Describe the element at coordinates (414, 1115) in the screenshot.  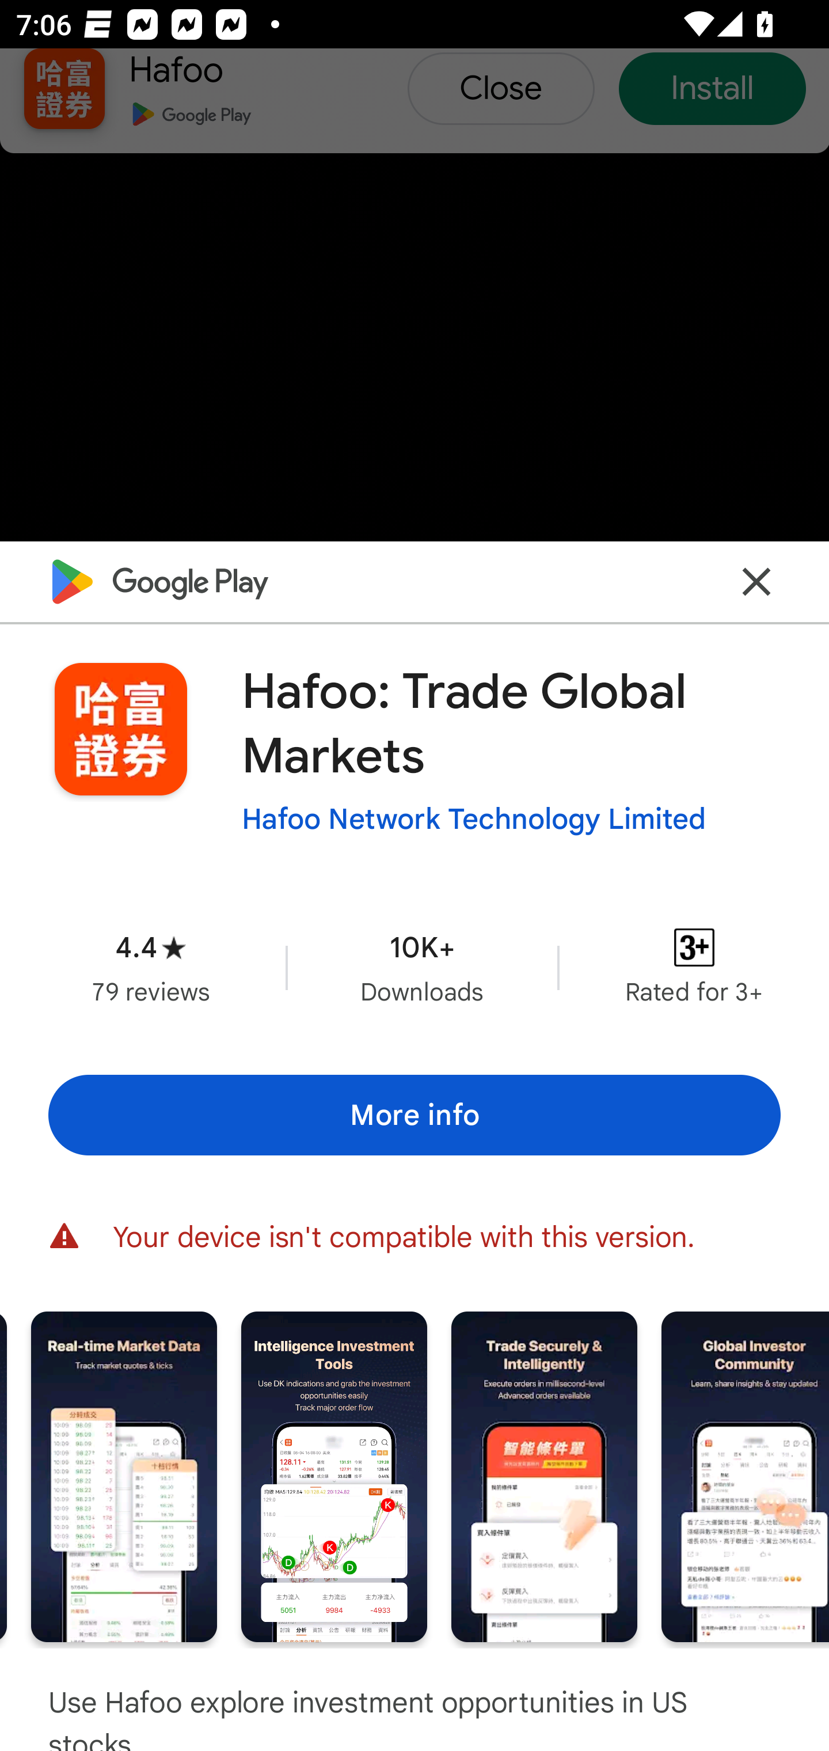
I see `More info` at that location.